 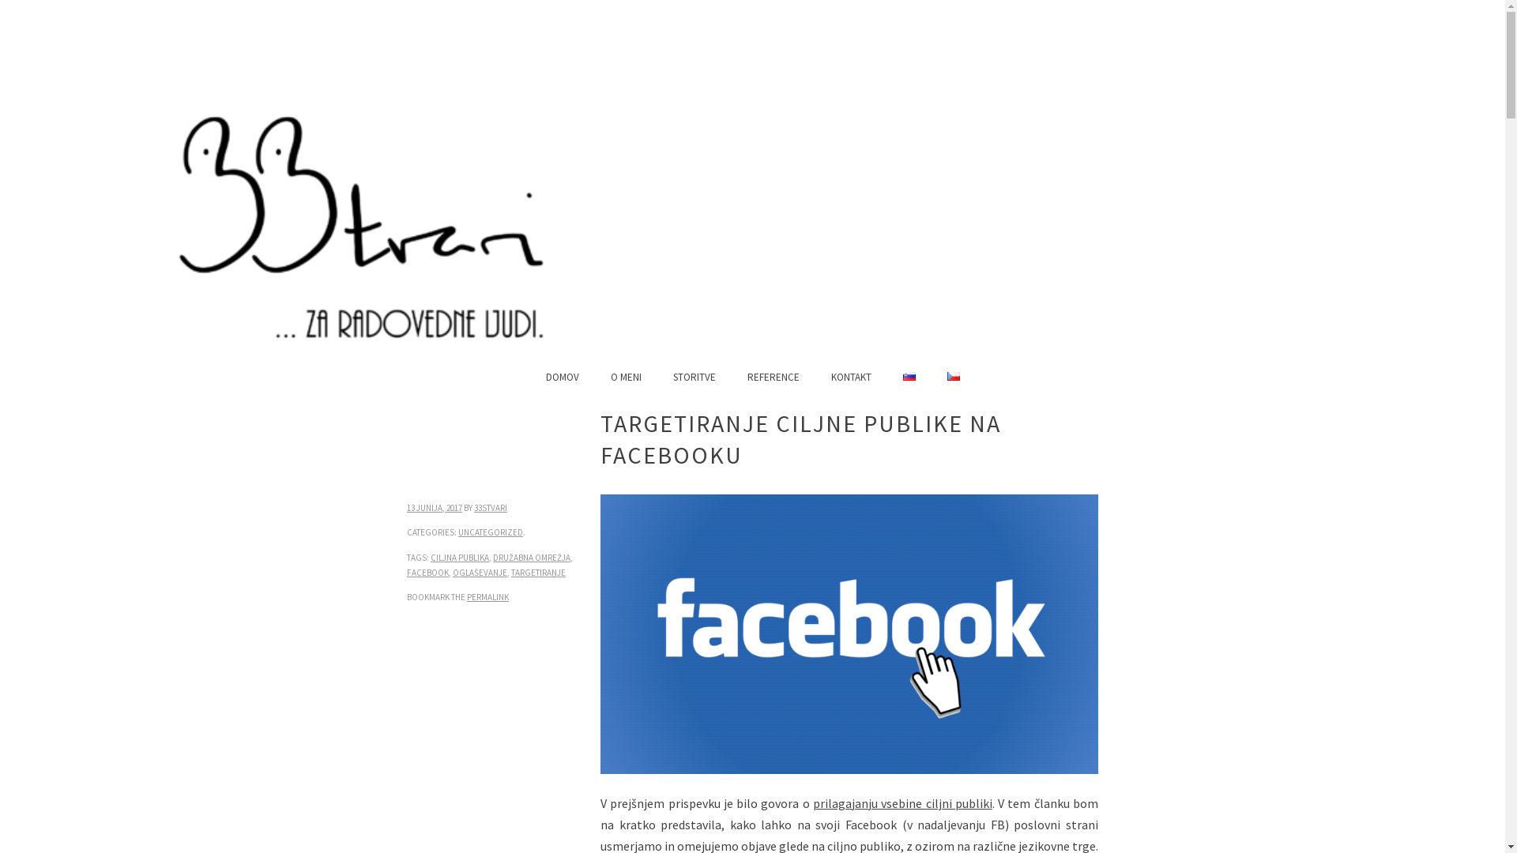 I want to click on O MENI, so click(x=626, y=376).